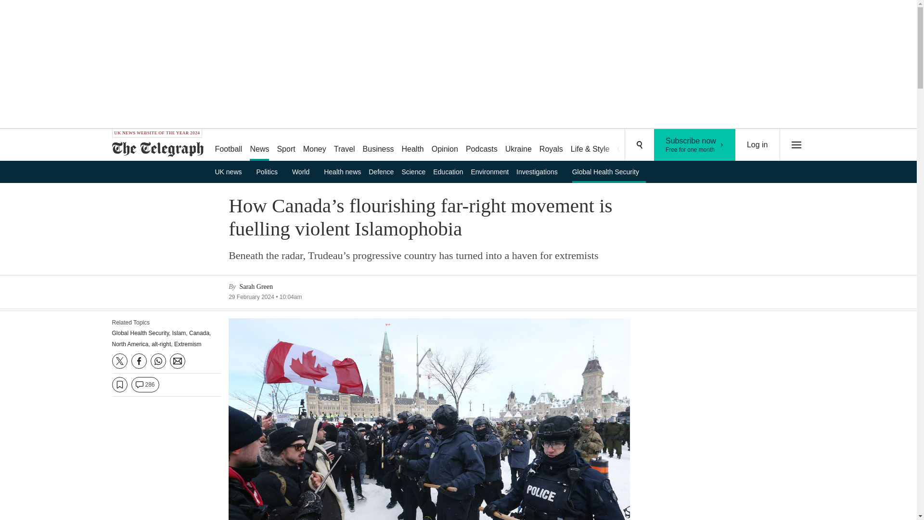 This screenshot has width=924, height=520. What do you see at coordinates (519, 145) in the screenshot?
I see `UK news` at bounding box center [519, 145].